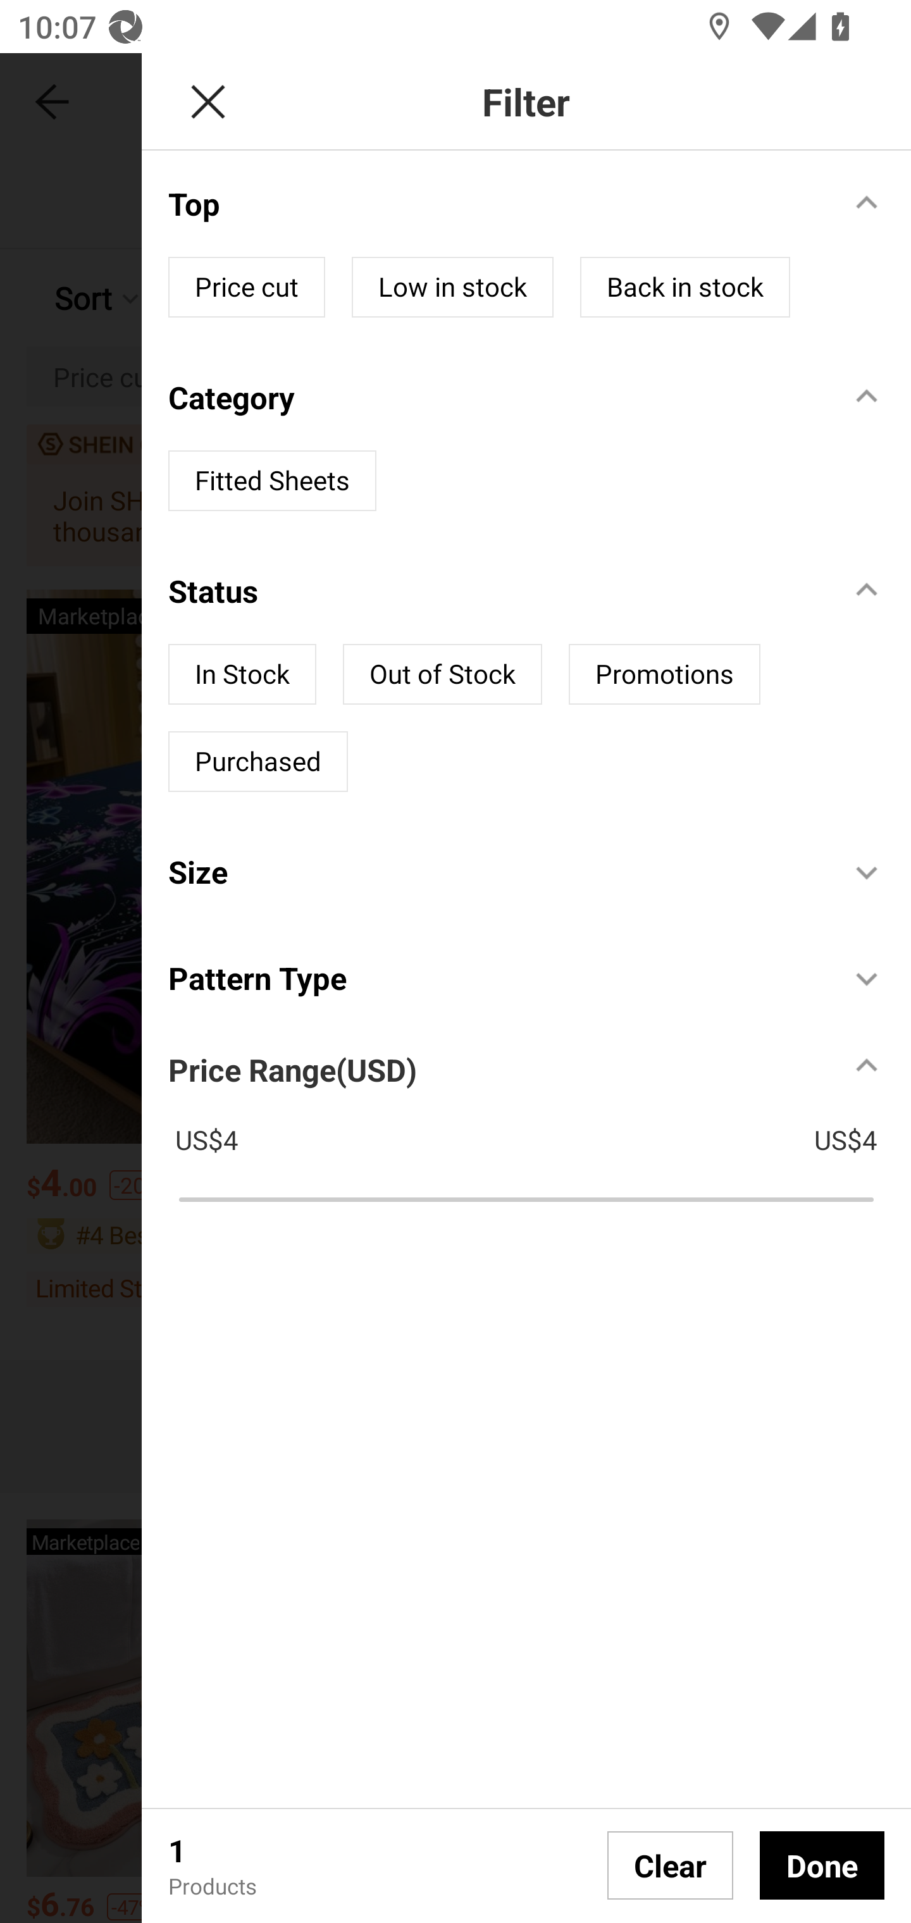  What do you see at coordinates (292, 1069) in the screenshot?
I see `Price Range(USD)` at bounding box center [292, 1069].